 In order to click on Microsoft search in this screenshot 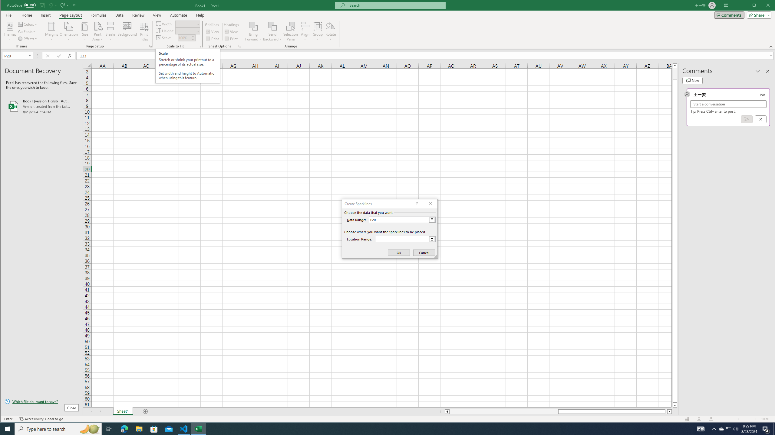, I will do `click(395, 5)`.